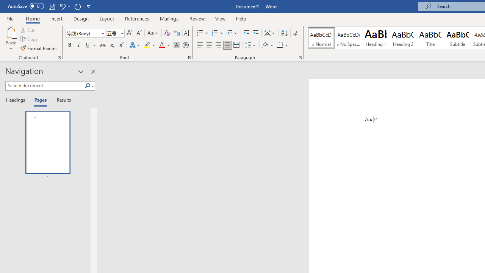 The width and height of the screenshot is (485, 273). I want to click on Grow Font, so click(130, 33).